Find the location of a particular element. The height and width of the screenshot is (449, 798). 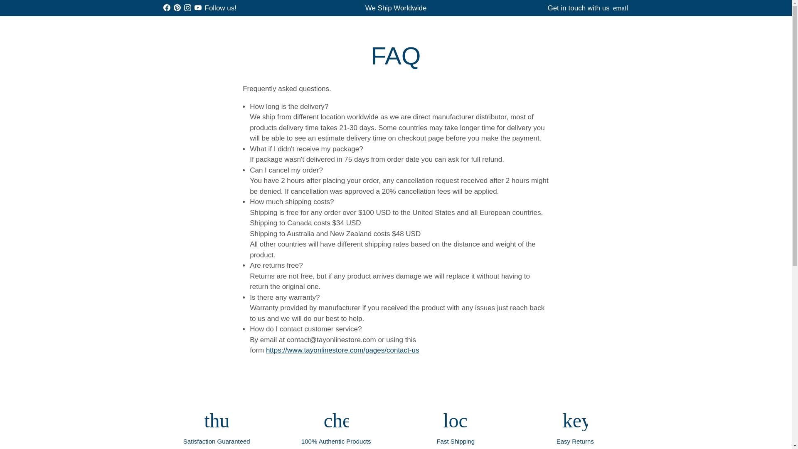

Cart is located at coordinates (597, 31).